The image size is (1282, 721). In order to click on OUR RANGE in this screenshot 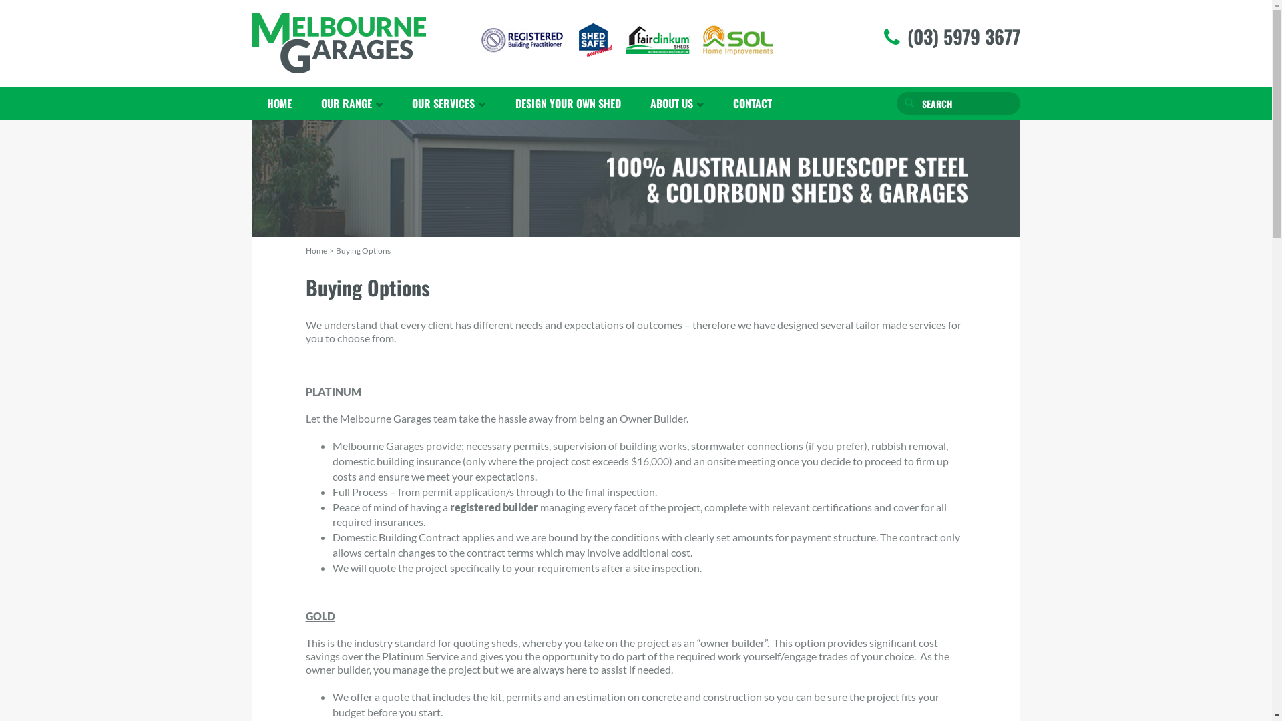, I will do `click(352, 103)`.